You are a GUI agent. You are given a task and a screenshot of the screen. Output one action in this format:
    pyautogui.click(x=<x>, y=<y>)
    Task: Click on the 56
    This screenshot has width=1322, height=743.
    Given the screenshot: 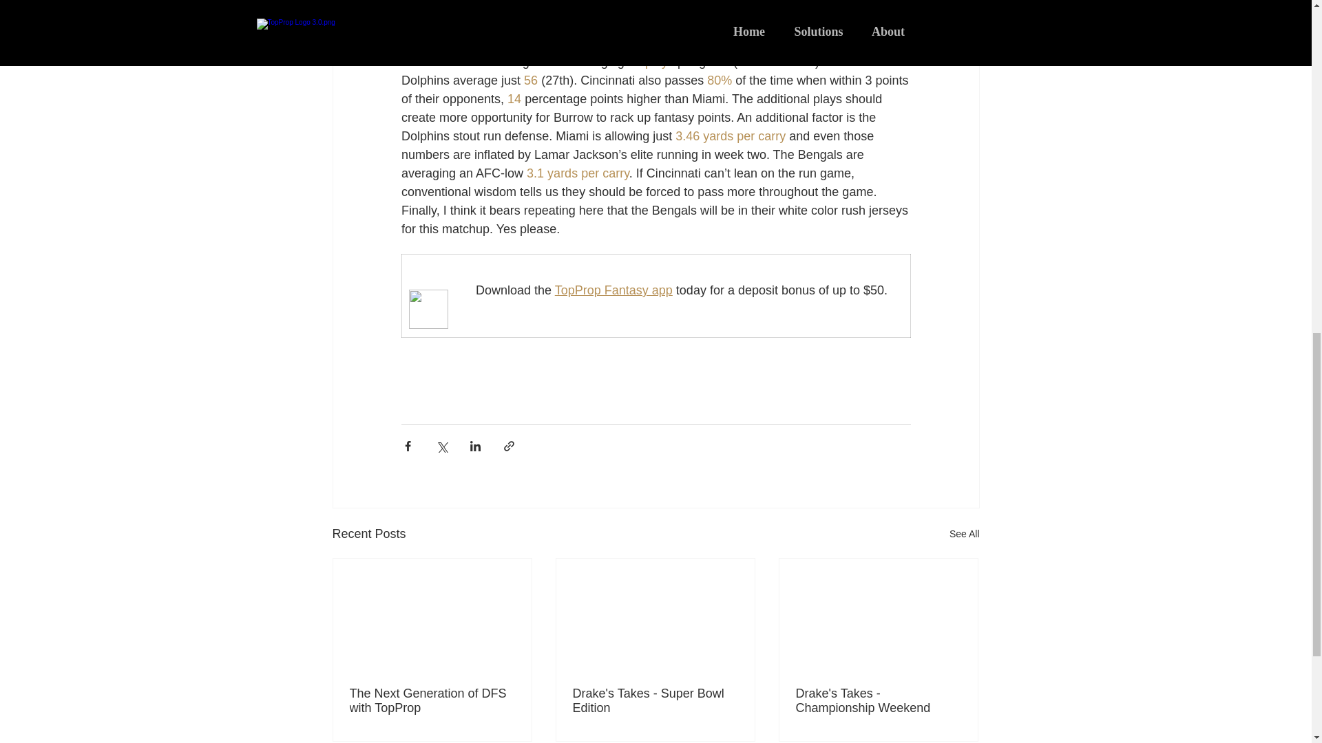 What is the action you would take?
    pyautogui.click(x=530, y=80)
    